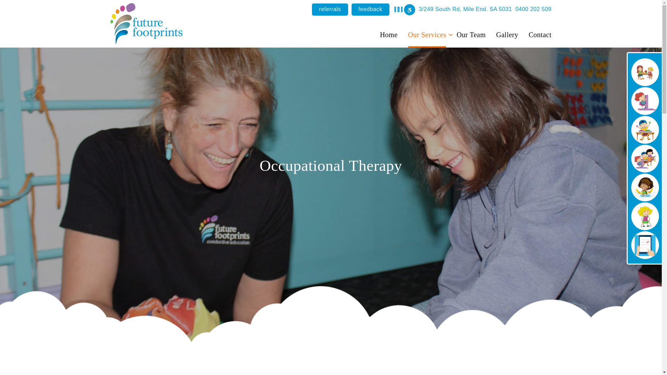 This screenshot has width=667, height=375. What do you see at coordinates (534, 9) in the screenshot?
I see `0400 202 509` at bounding box center [534, 9].